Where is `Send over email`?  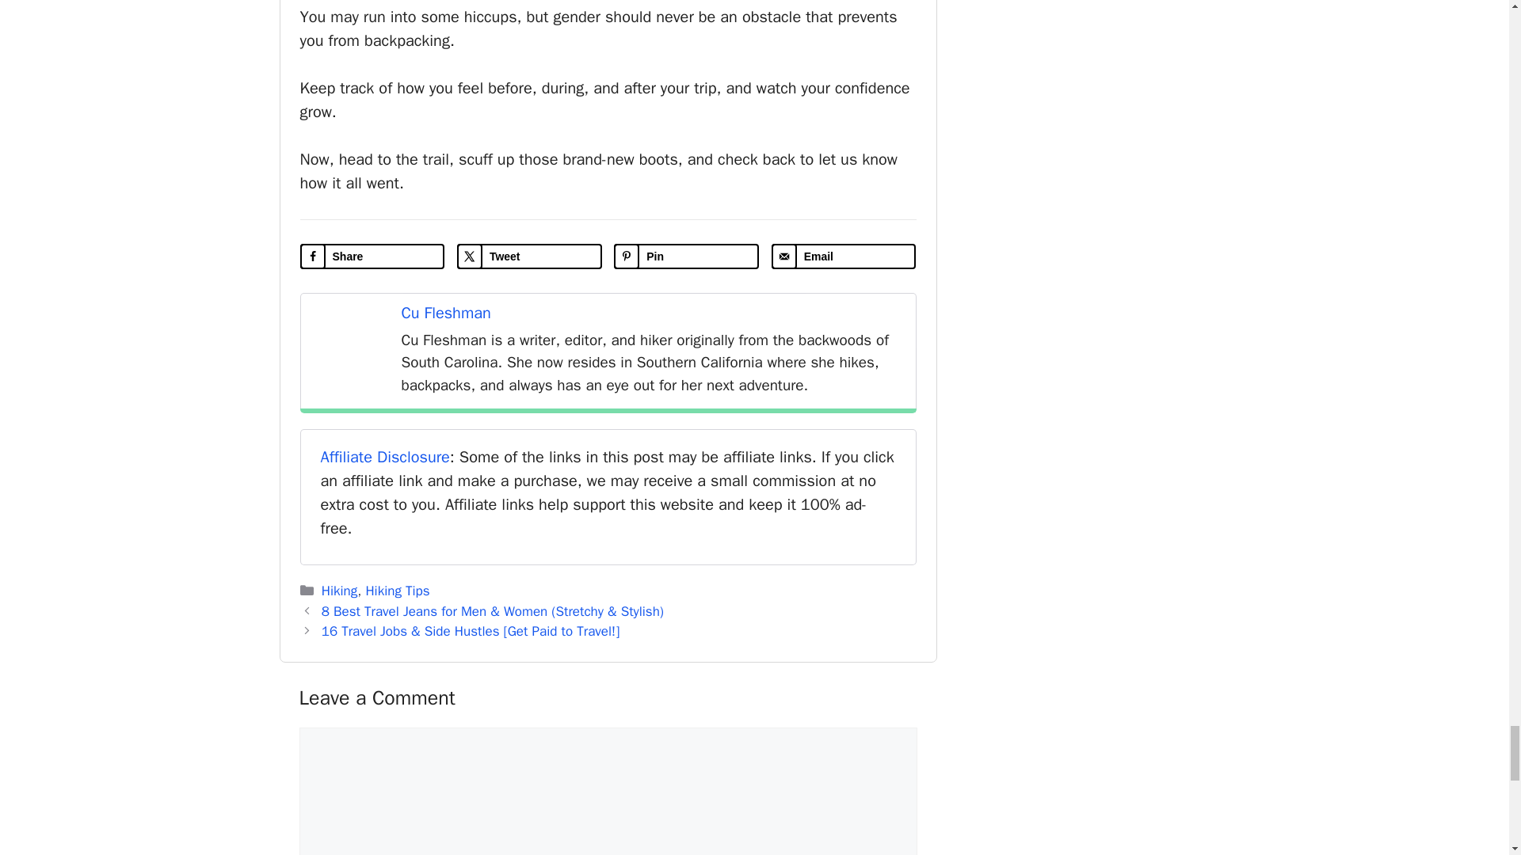
Send over email is located at coordinates (844, 256).